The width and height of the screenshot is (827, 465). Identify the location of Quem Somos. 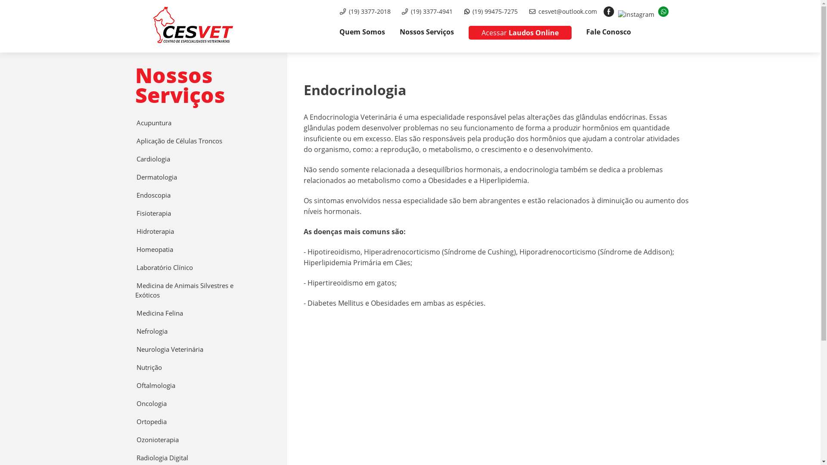
(362, 32).